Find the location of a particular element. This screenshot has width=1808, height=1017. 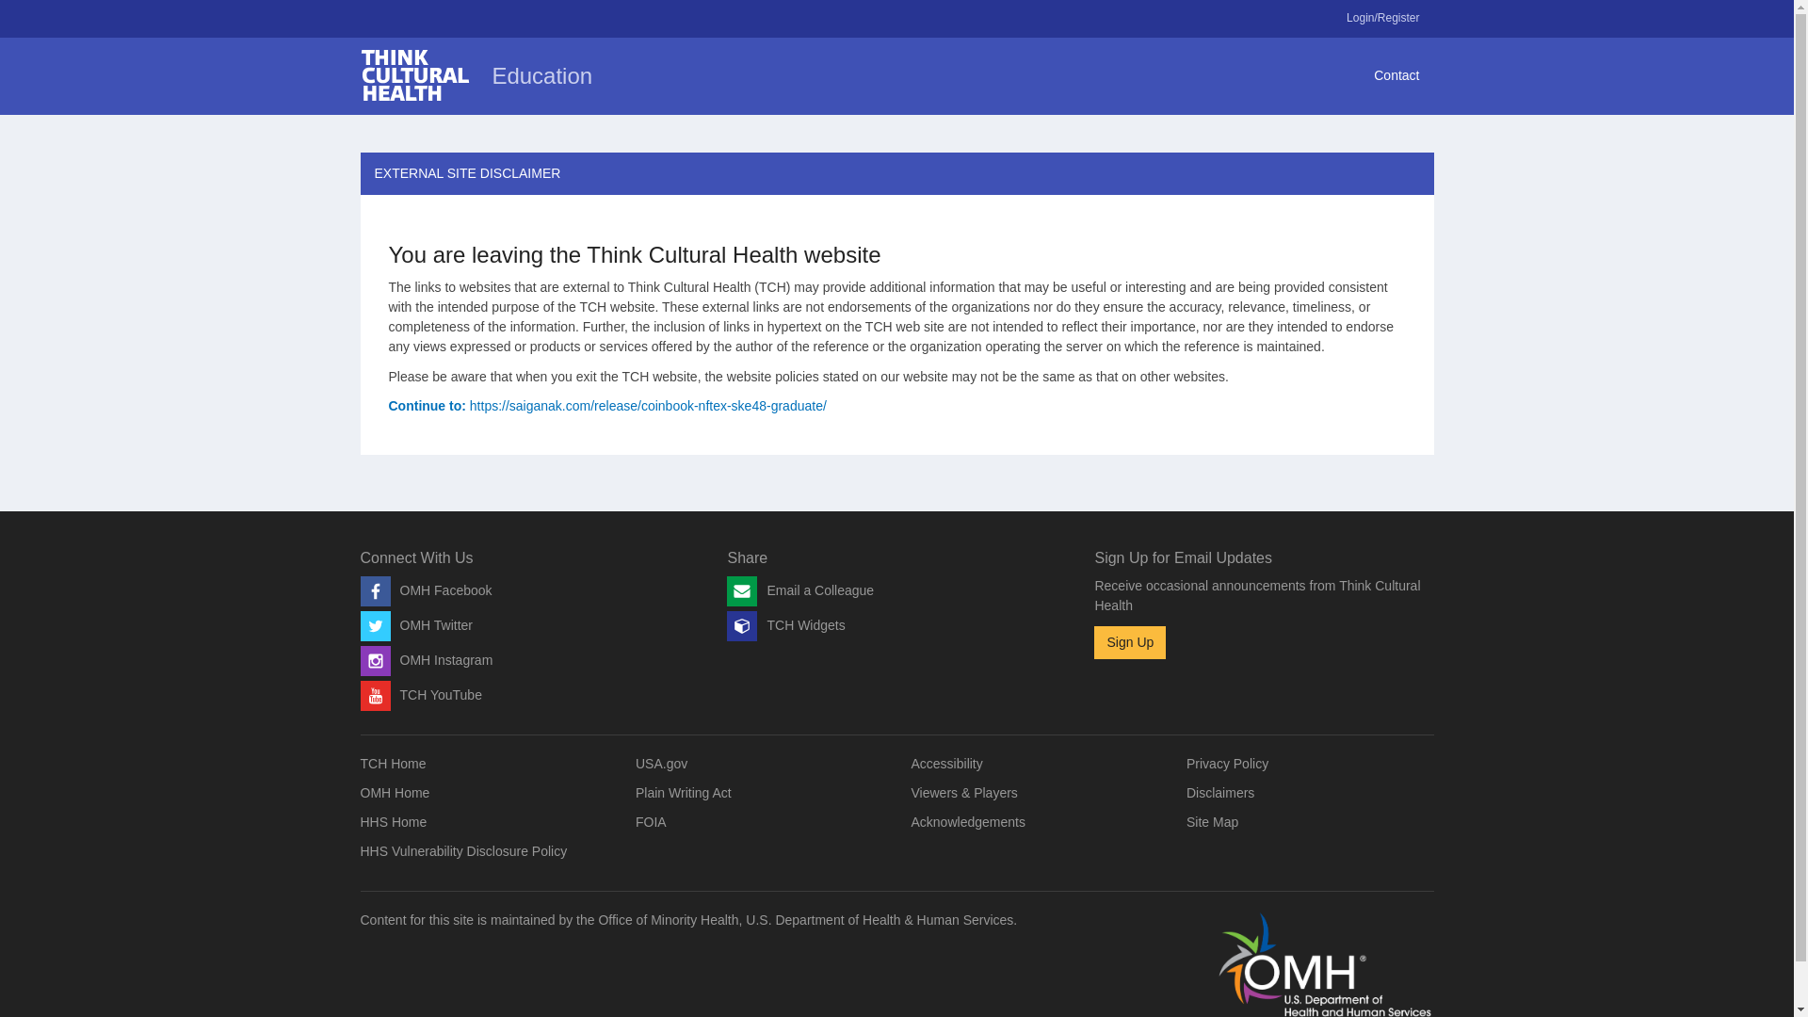

OMH Twitter is located at coordinates (416, 624).